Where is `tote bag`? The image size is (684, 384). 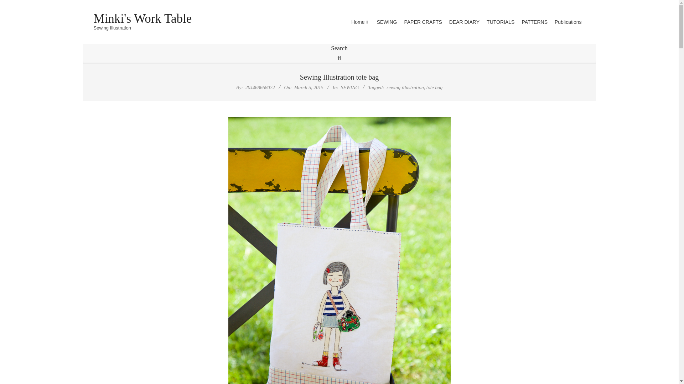
tote bag is located at coordinates (434, 87).